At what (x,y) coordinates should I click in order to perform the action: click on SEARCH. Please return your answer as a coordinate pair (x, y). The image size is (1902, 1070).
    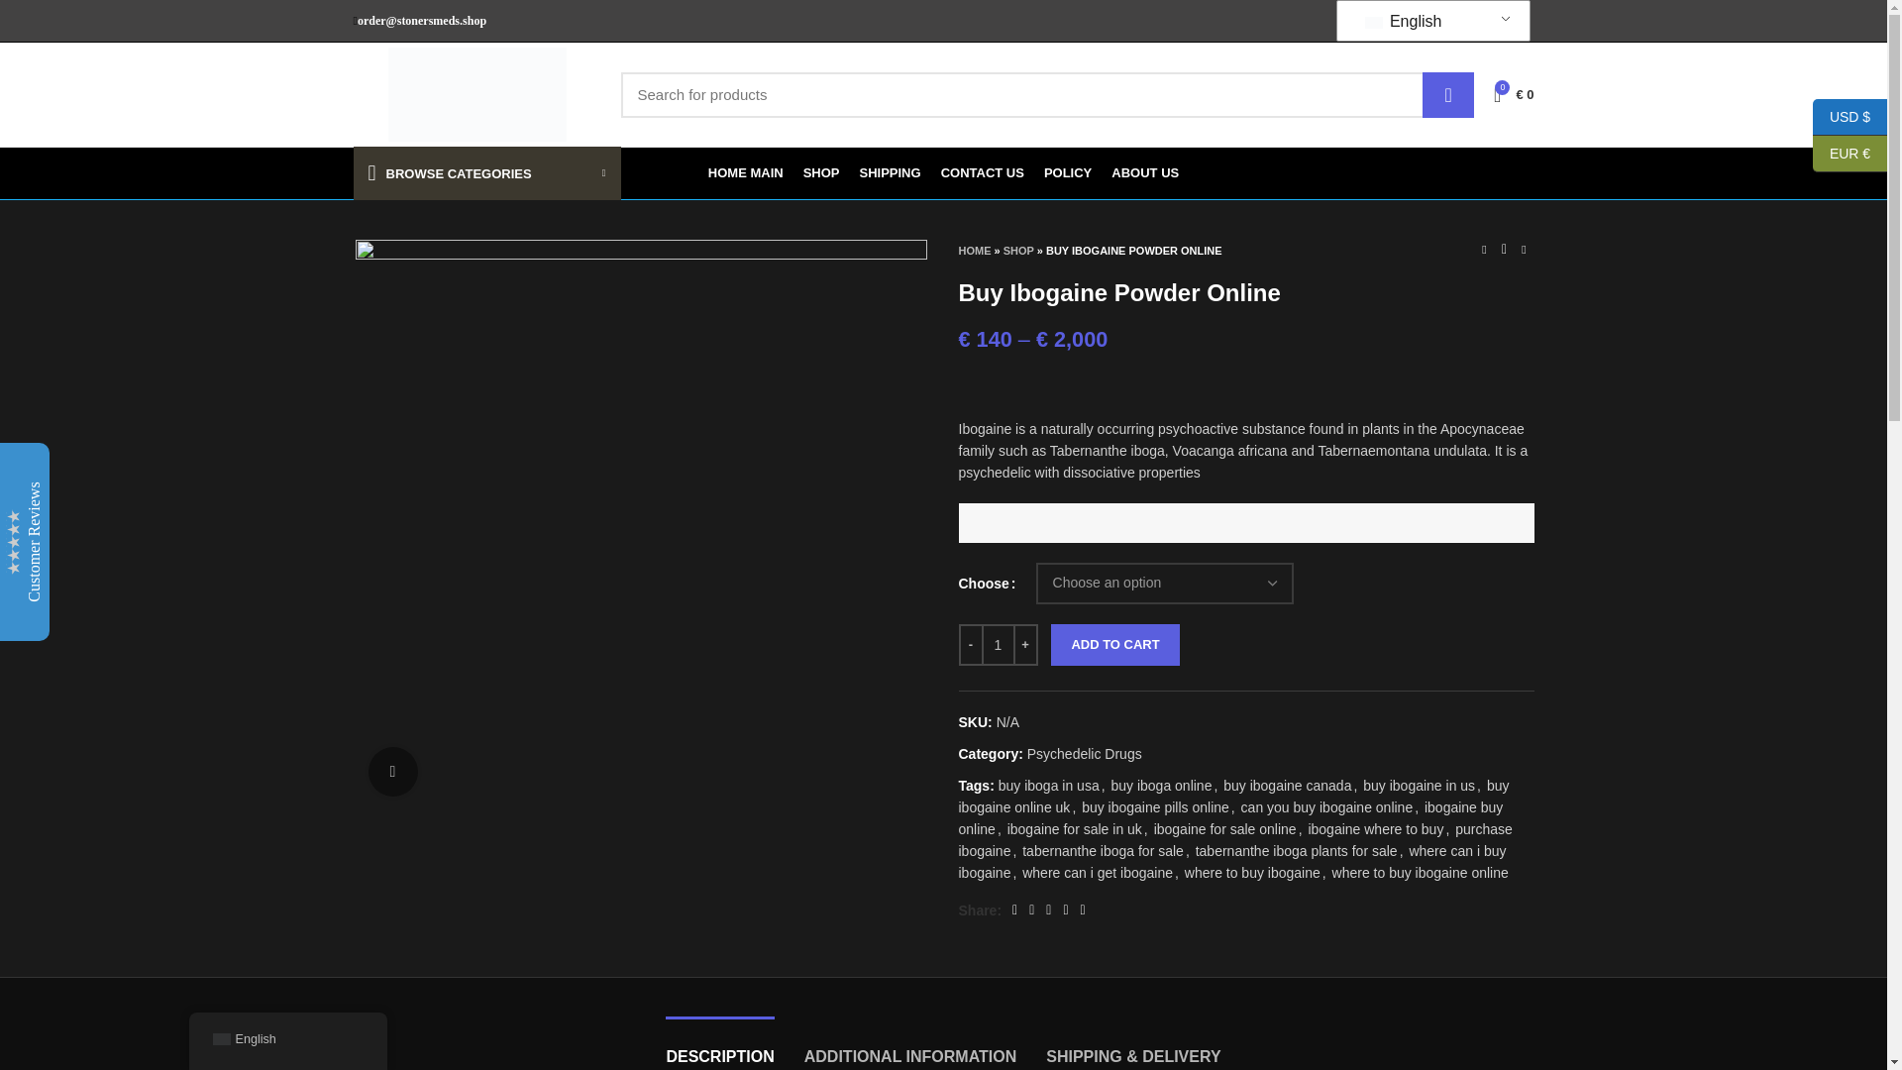
    Looking at the image, I should click on (1448, 93).